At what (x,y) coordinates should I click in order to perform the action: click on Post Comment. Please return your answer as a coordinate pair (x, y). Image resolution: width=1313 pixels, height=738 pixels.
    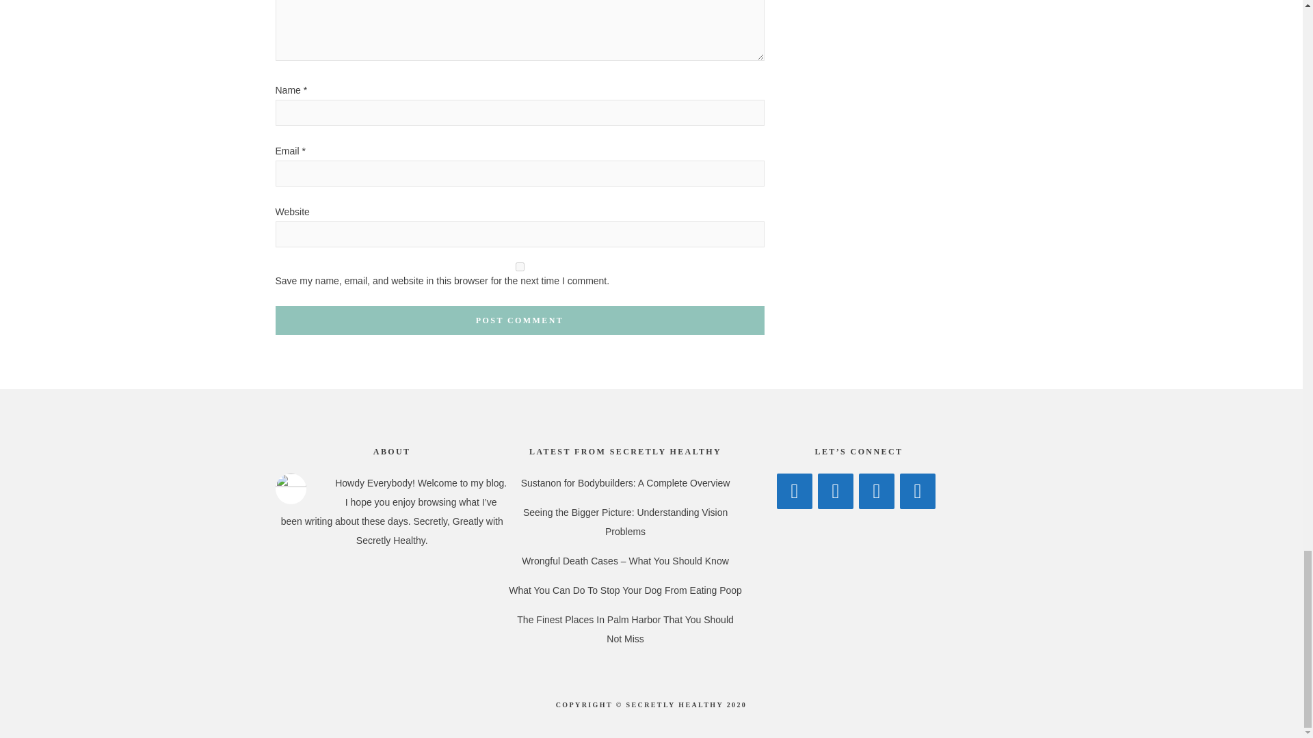
    Looking at the image, I should click on (519, 320).